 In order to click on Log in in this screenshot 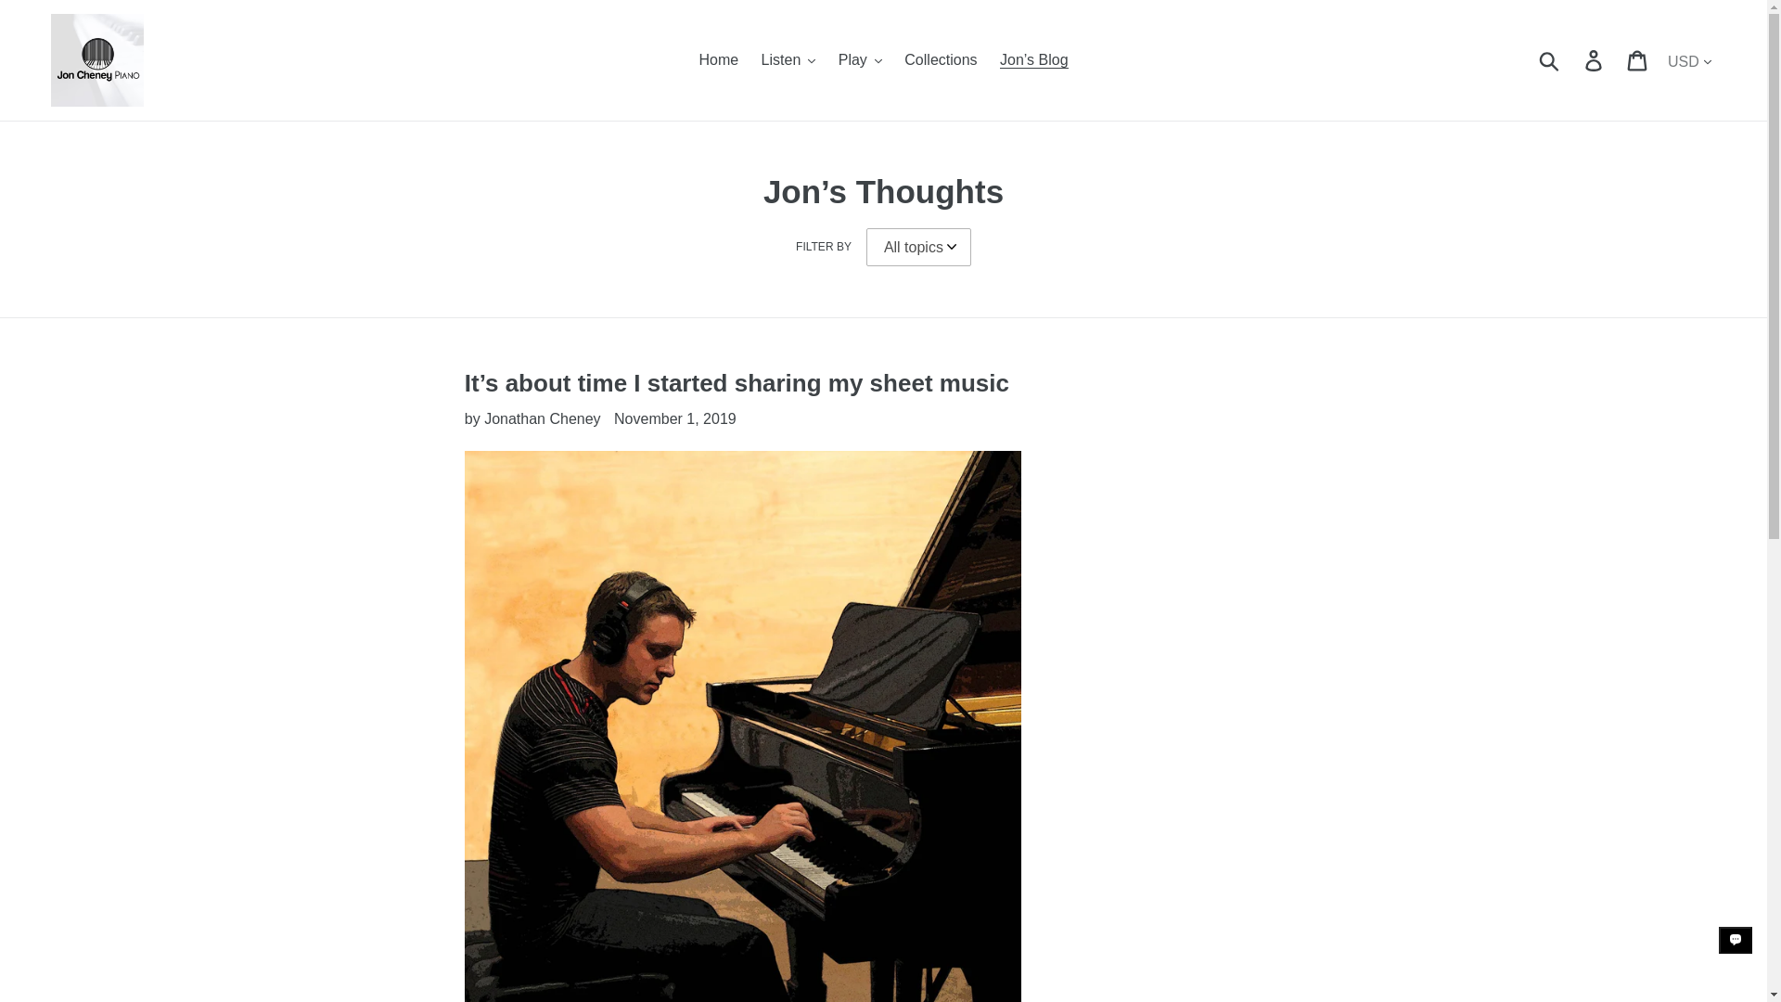, I will do `click(1595, 60)`.